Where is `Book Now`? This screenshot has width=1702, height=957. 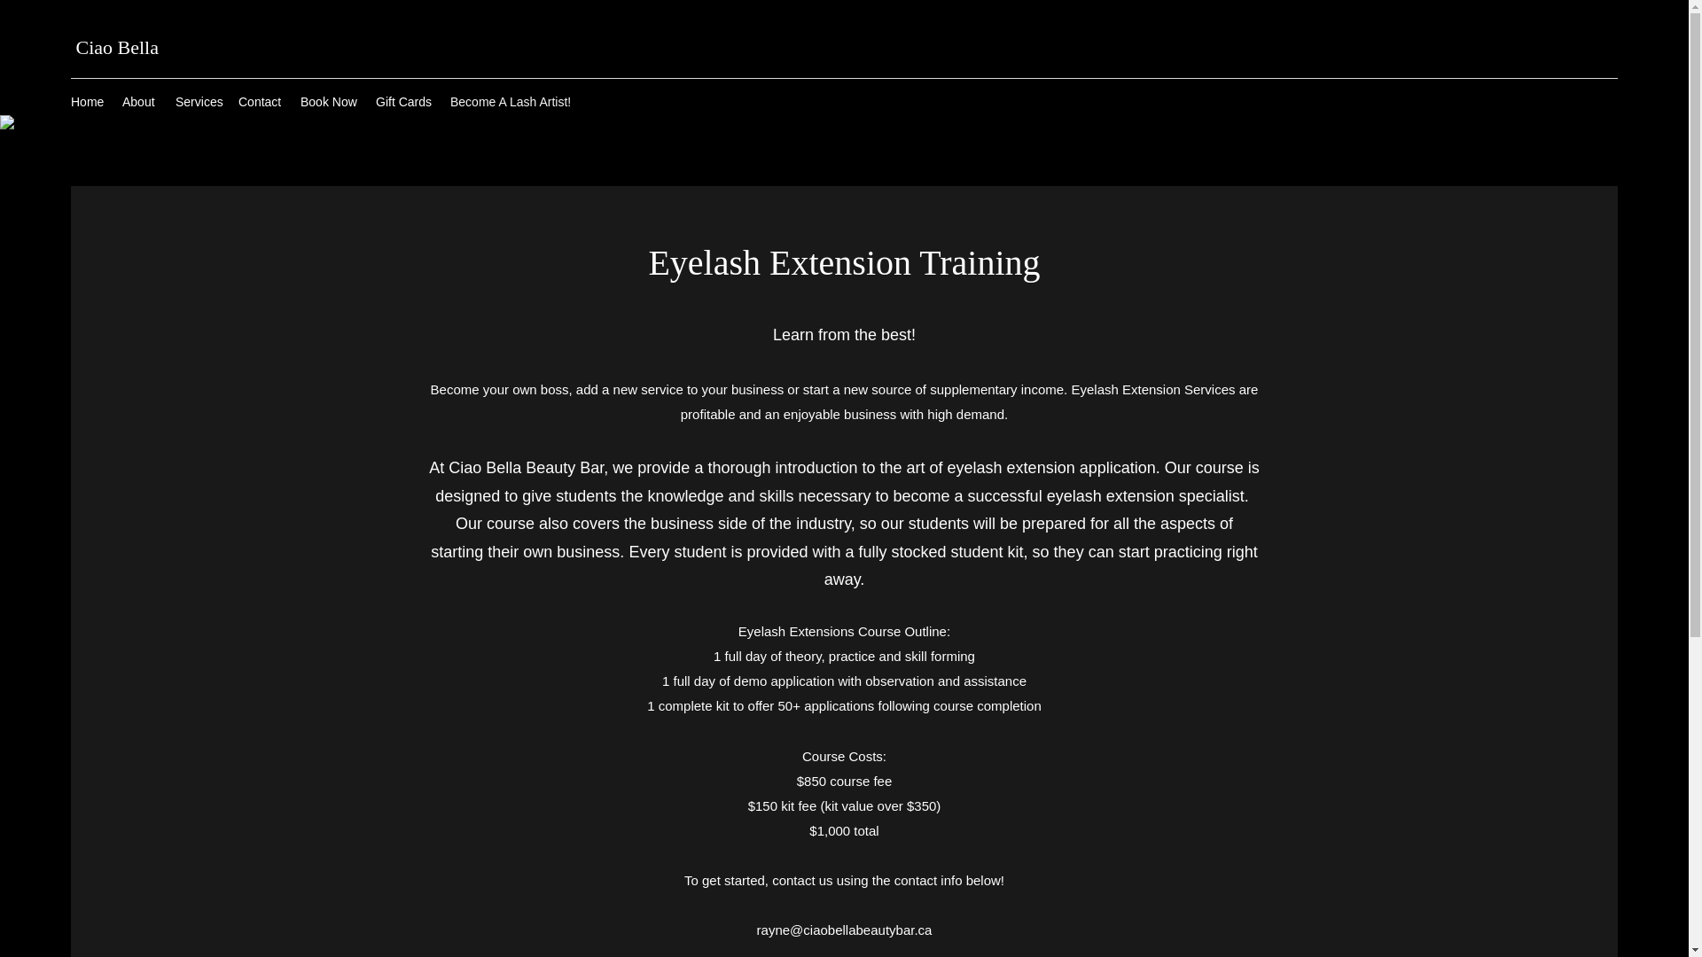 Book Now is located at coordinates (329, 101).